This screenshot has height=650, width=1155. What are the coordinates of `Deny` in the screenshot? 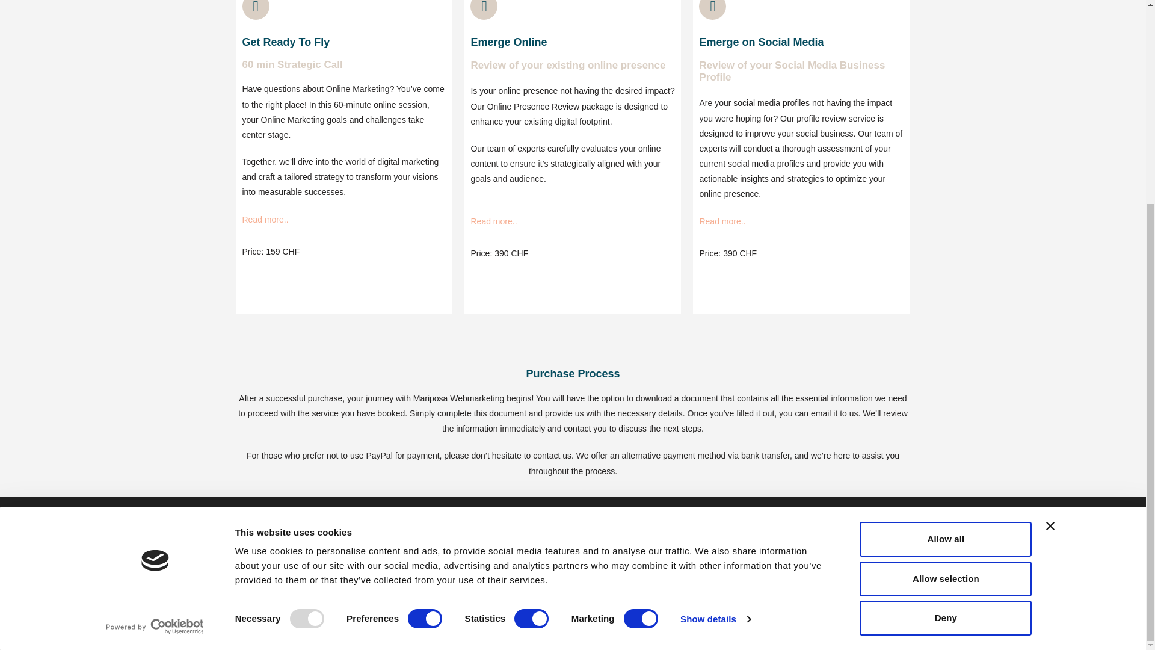 It's located at (945, 327).